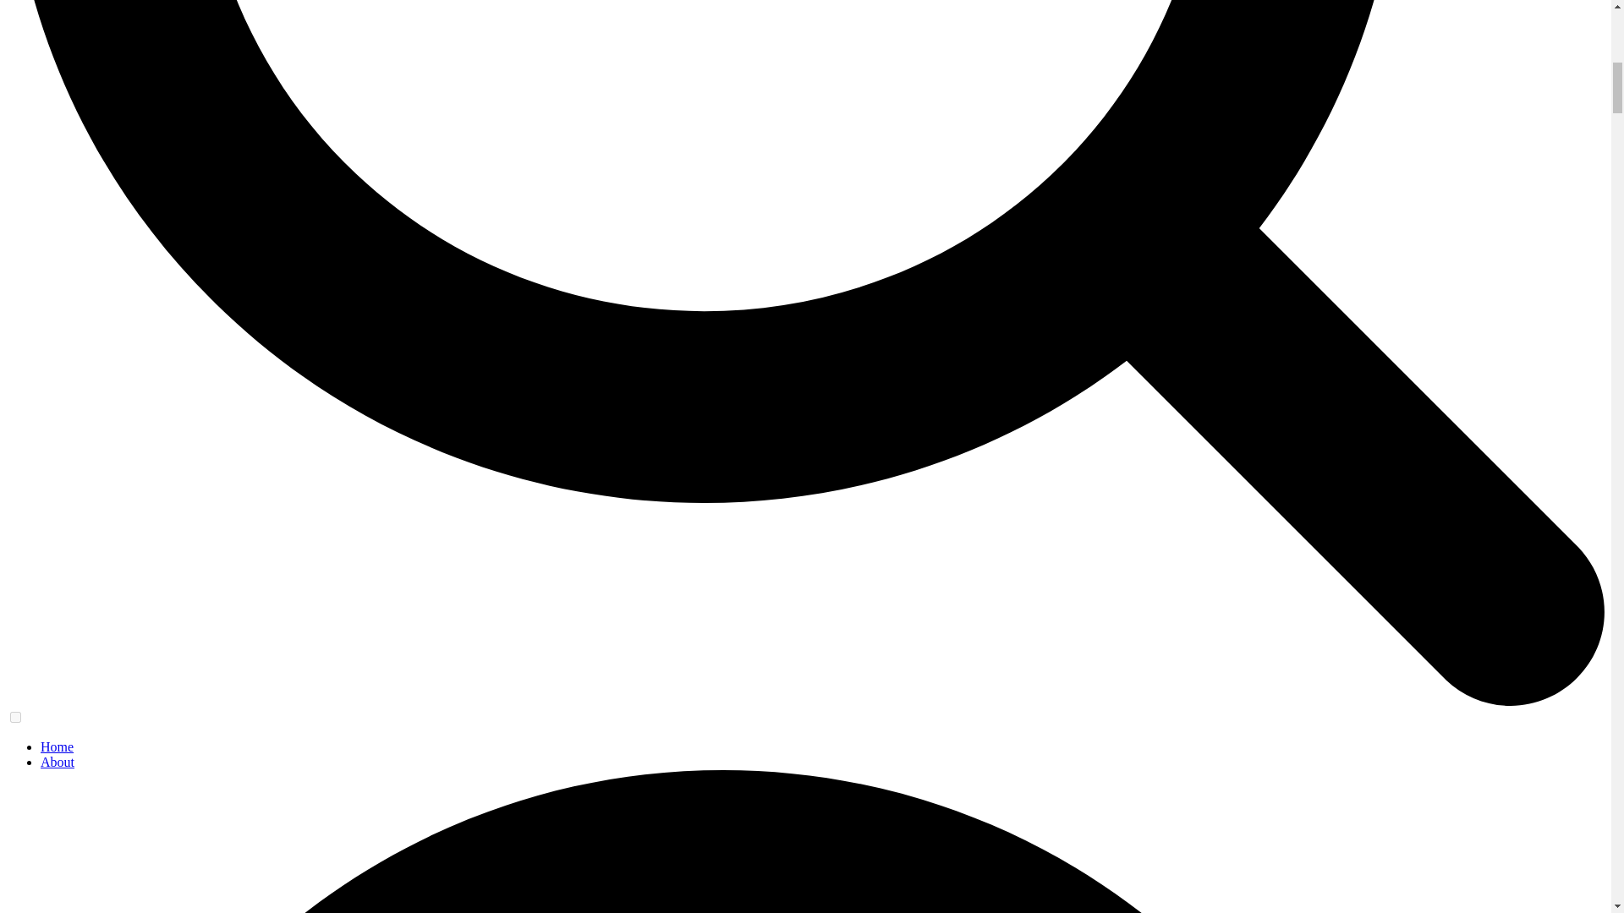 The image size is (1624, 913). What do you see at coordinates (15, 717) in the screenshot?
I see `on` at bounding box center [15, 717].